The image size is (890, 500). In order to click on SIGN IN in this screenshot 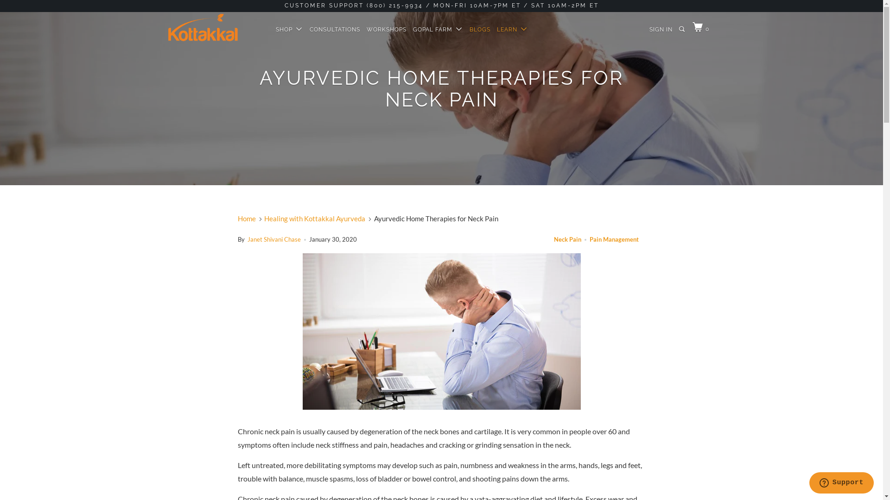, I will do `click(661, 30)`.